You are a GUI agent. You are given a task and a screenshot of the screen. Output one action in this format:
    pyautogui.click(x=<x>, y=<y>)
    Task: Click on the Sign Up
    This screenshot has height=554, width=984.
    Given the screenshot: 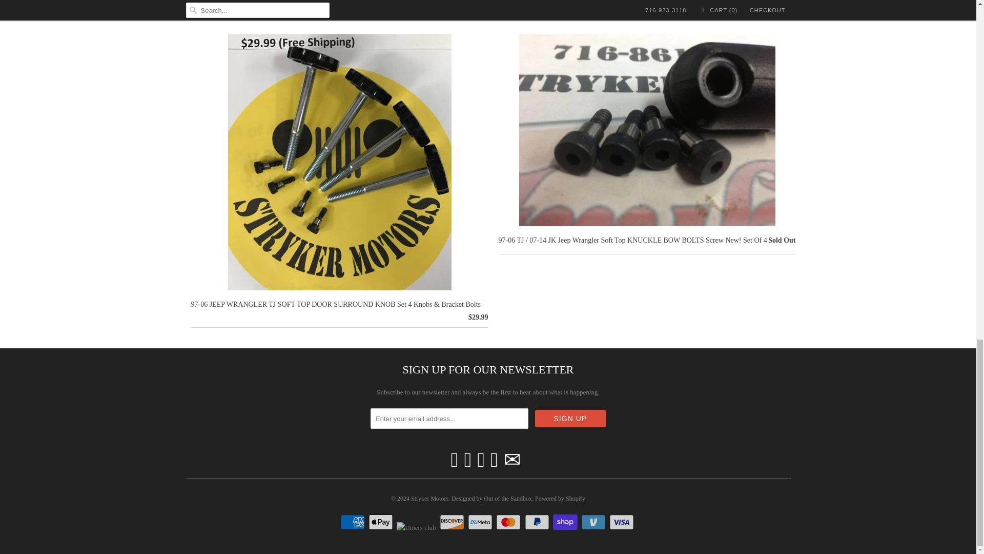 What is the action you would take?
    pyautogui.click(x=570, y=419)
    